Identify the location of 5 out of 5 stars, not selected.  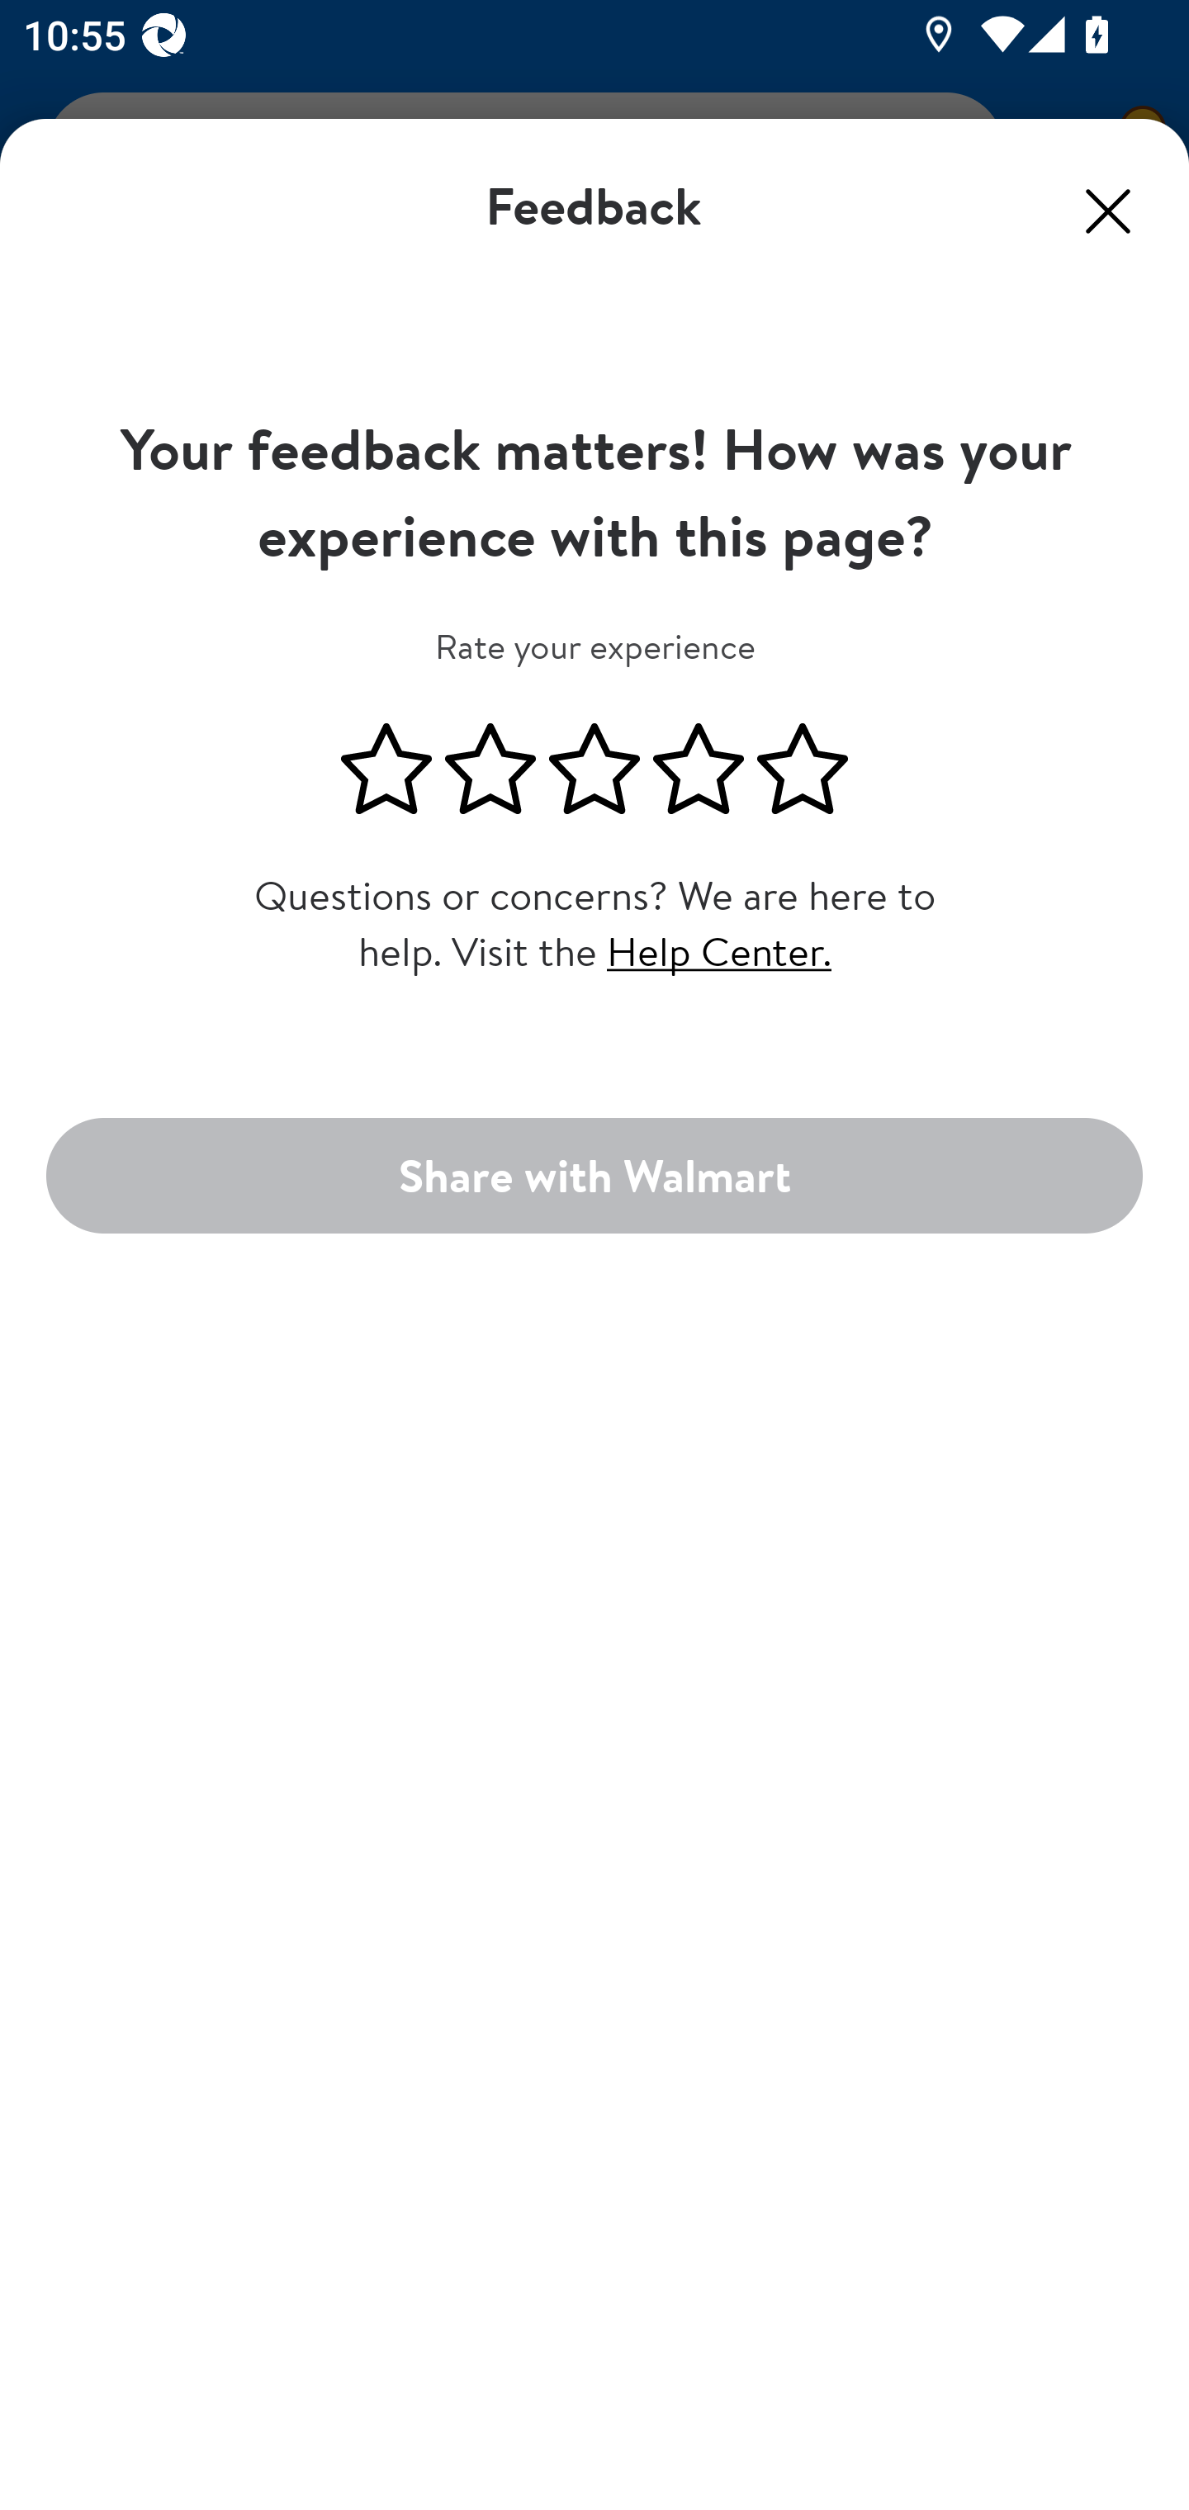
(803, 770).